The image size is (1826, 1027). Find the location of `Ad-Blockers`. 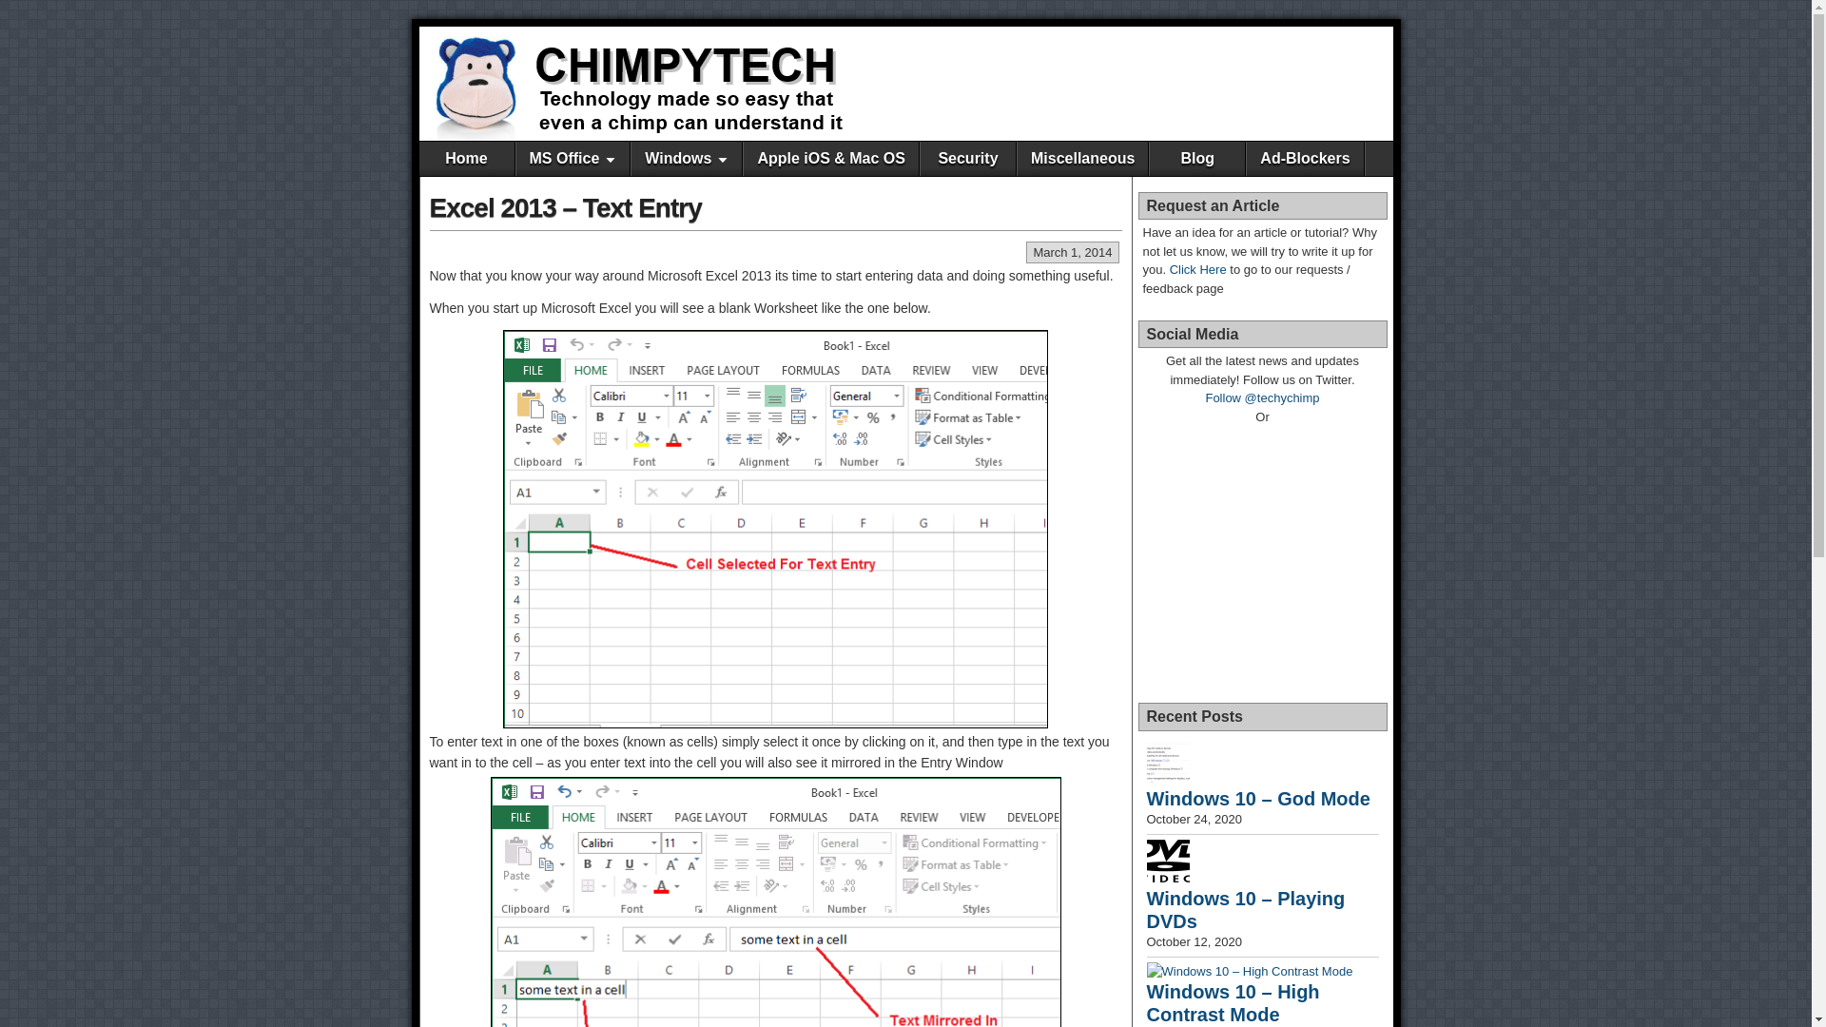

Ad-Blockers is located at coordinates (1305, 158).